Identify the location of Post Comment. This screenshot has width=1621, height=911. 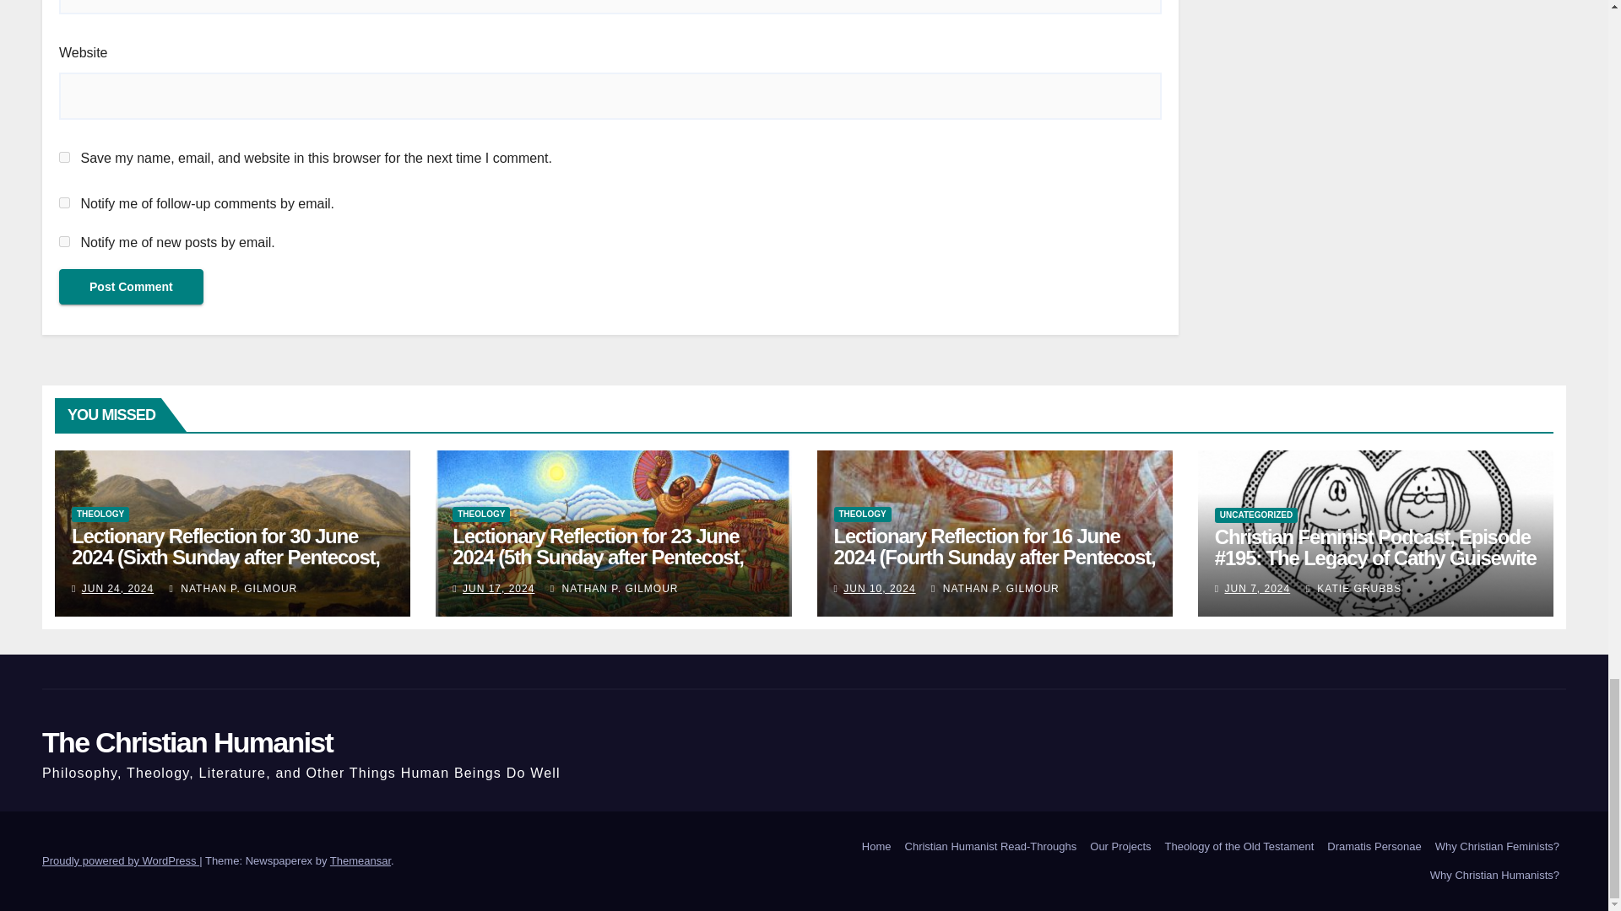
(131, 286).